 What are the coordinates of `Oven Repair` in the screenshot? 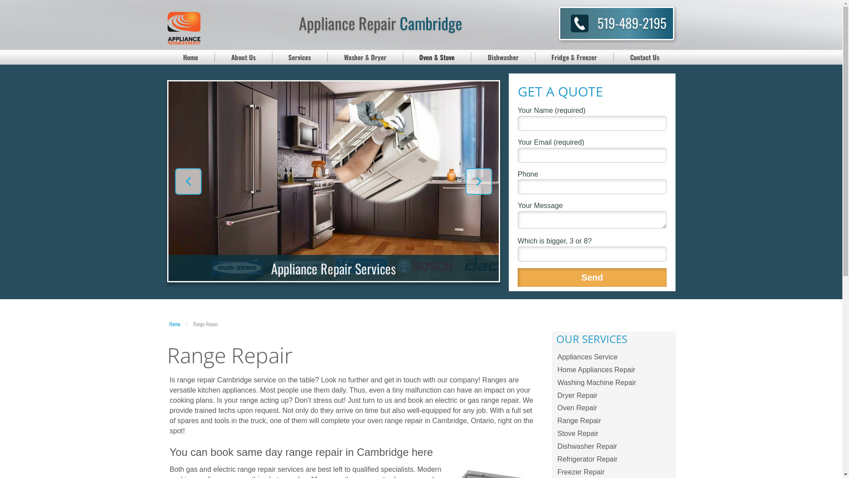 It's located at (614, 408).